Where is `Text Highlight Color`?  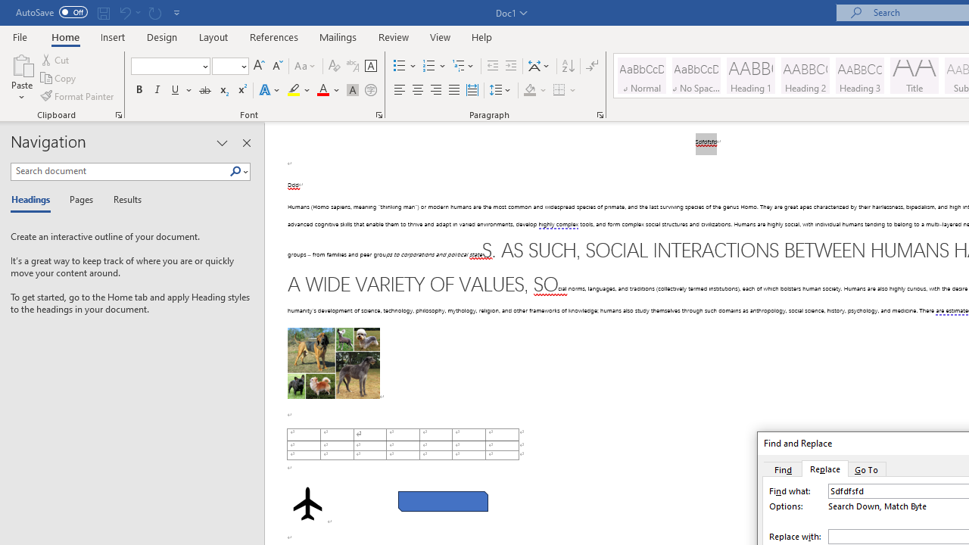
Text Highlight Color is located at coordinates (299, 91).